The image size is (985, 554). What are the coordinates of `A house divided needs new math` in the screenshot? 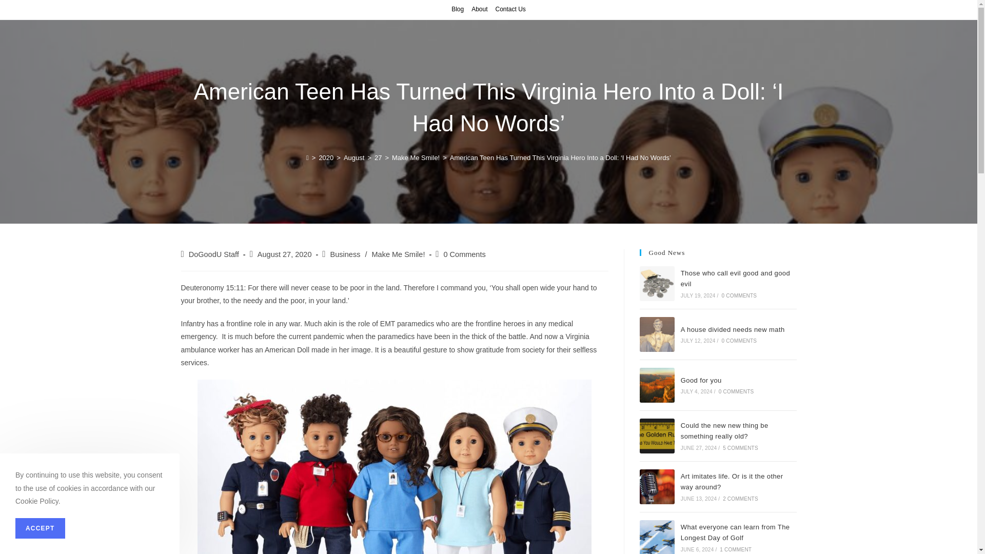 It's located at (733, 329).